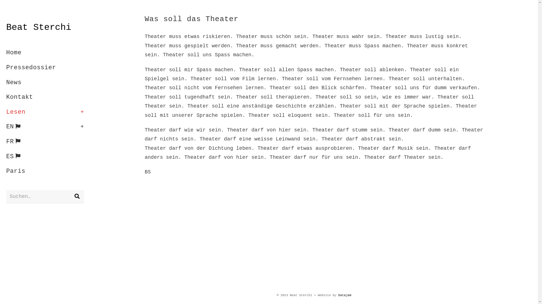 The image size is (542, 304). Describe the element at coordinates (77, 196) in the screenshot. I see `Submit search` at that location.